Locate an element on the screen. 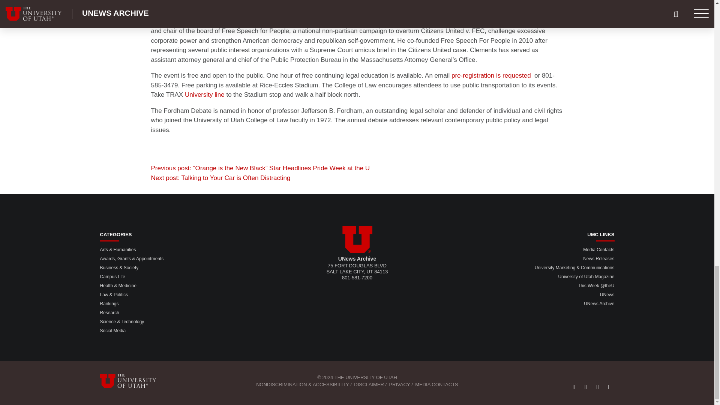 This screenshot has height=405, width=720. University of Utah is located at coordinates (133, 381).